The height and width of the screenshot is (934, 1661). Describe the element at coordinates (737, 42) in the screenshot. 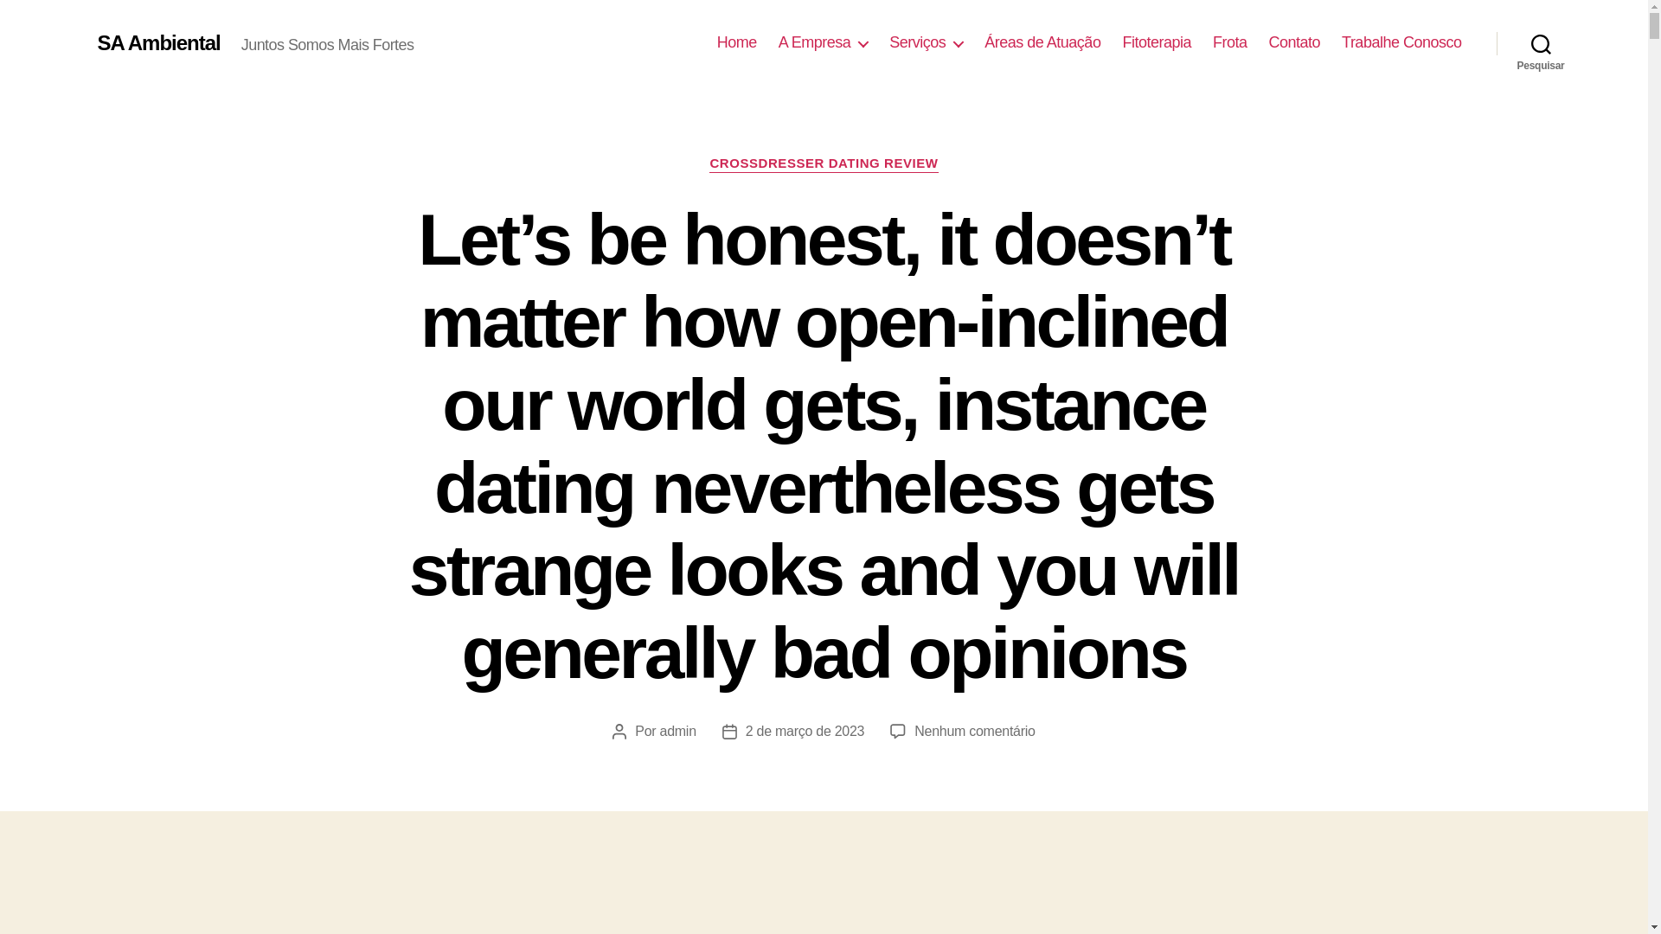

I see `Home` at that location.